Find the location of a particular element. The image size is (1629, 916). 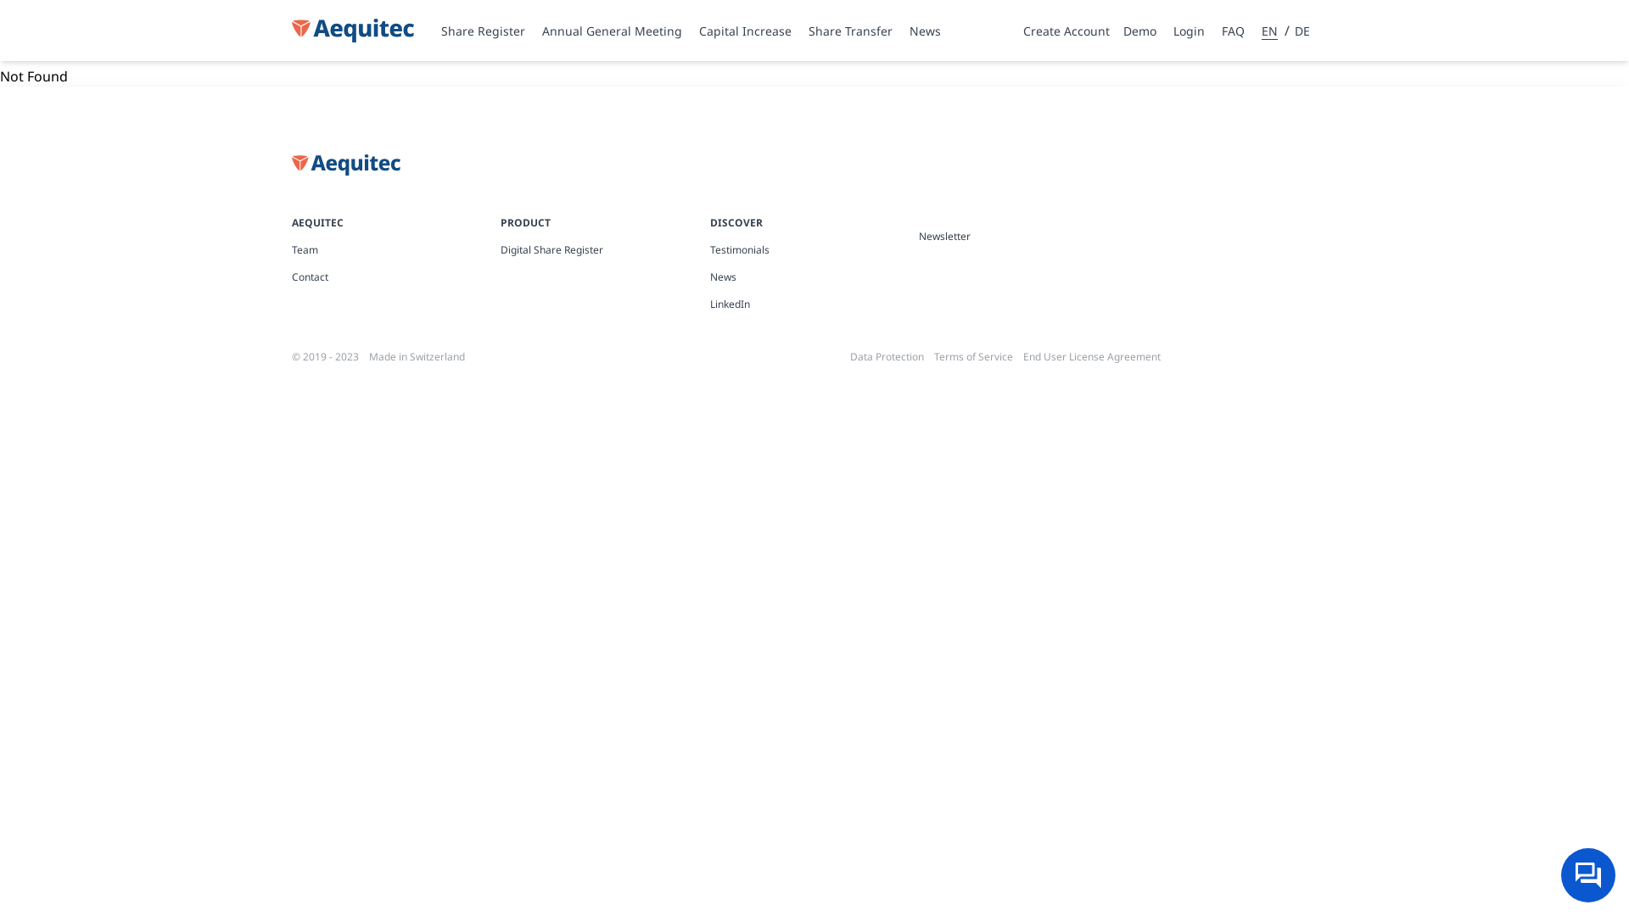

Testimonials is located at coordinates (814, 250).